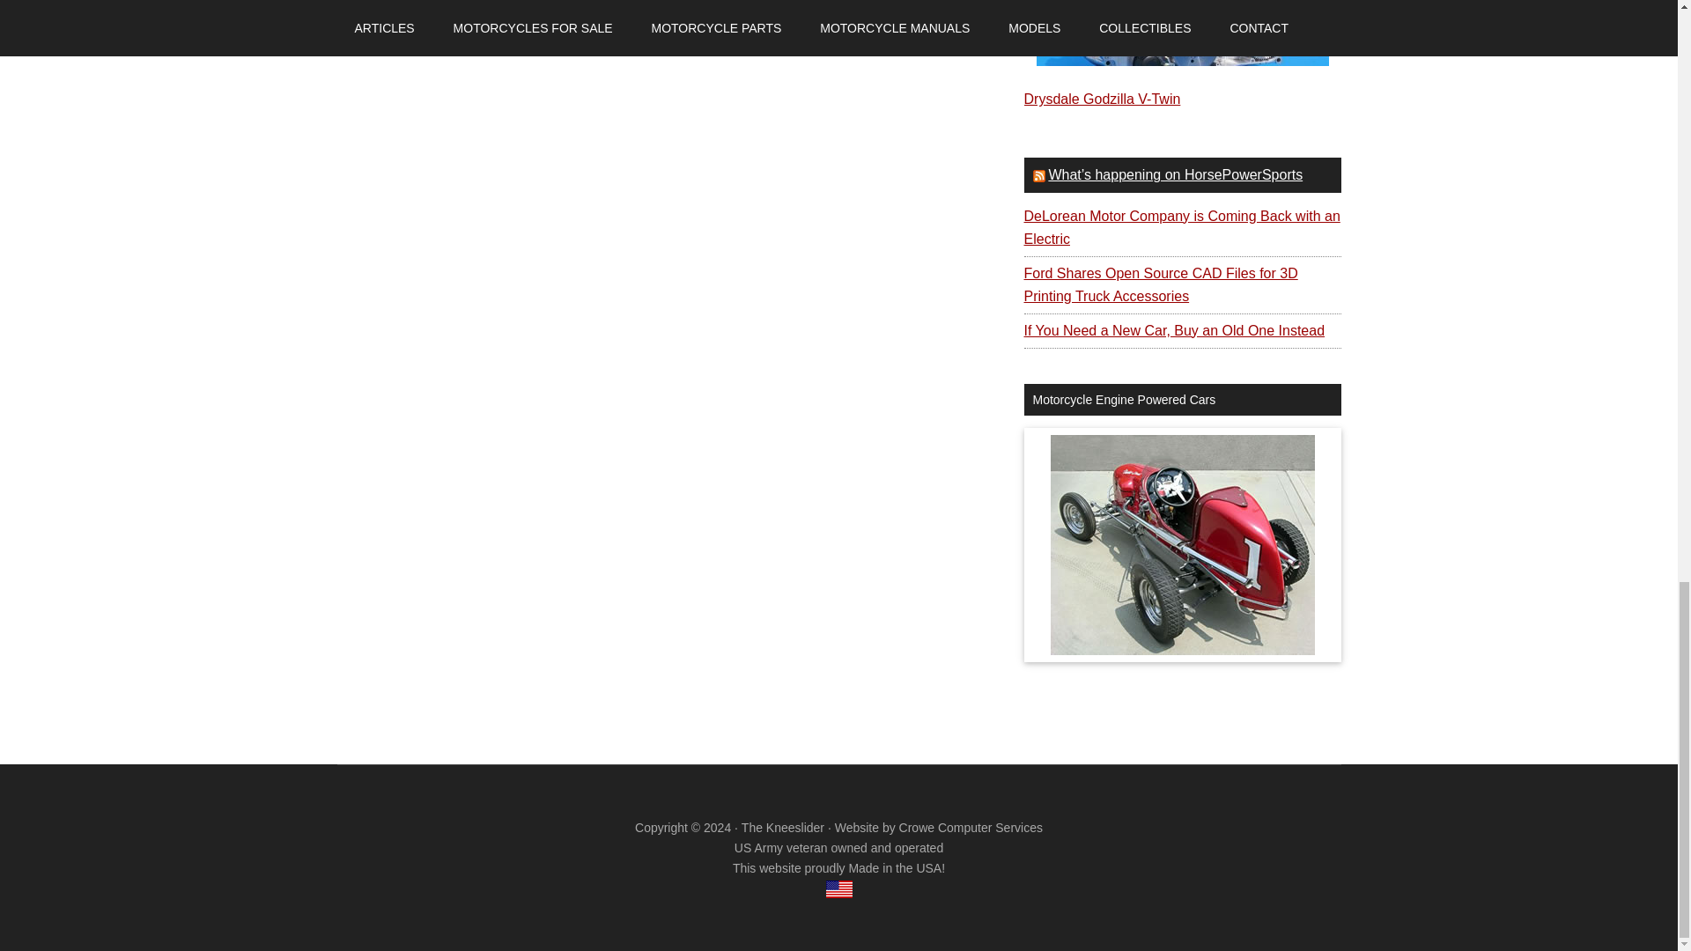 The image size is (1691, 951). What do you see at coordinates (838, 889) in the screenshot?
I see `Made in the USA` at bounding box center [838, 889].